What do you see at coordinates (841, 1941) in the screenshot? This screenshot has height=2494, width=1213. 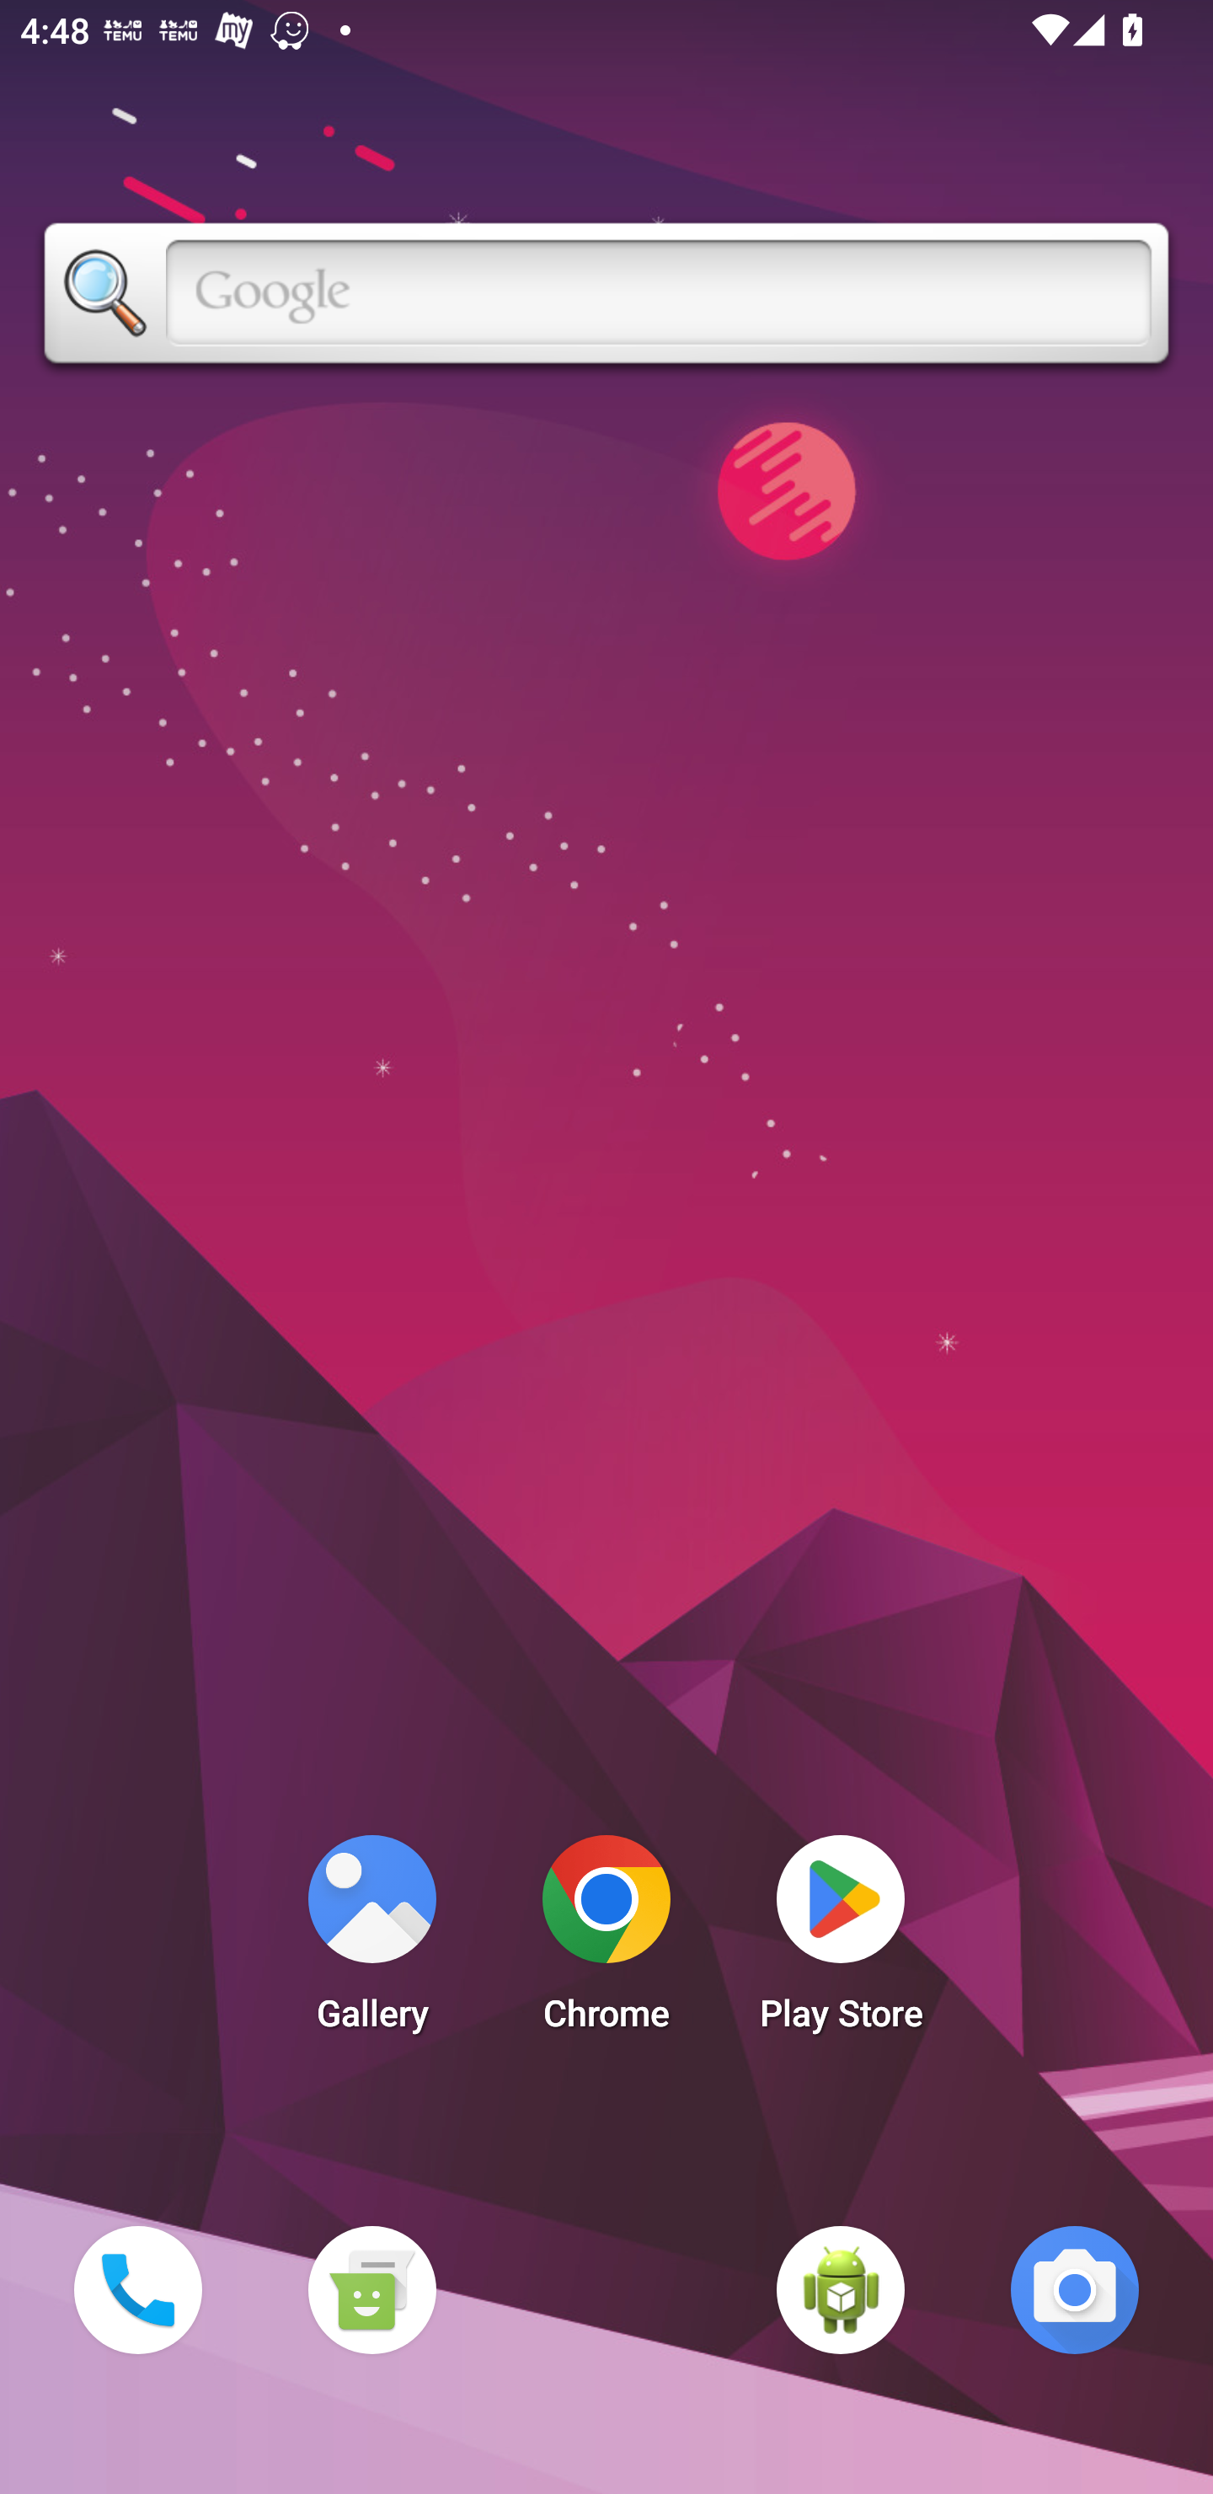 I see `Play Store` at bounding box center [841, 1941].